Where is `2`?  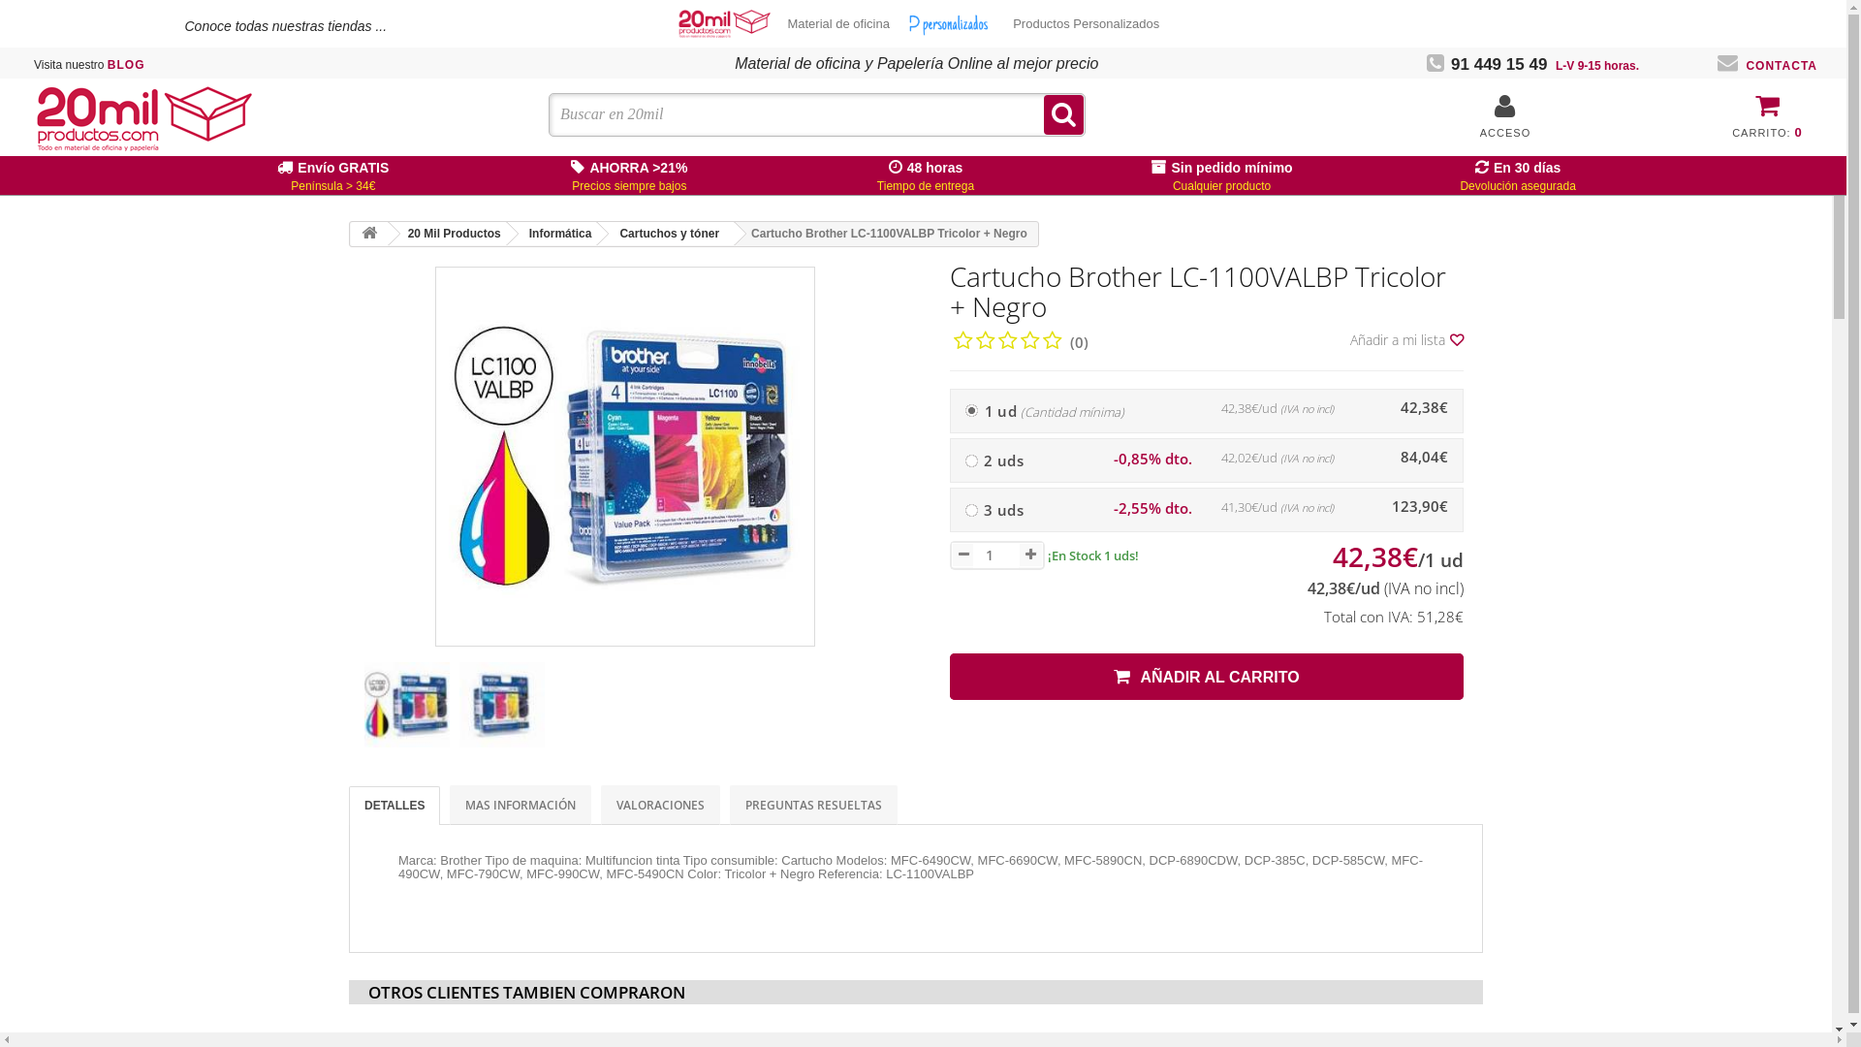 2 is located at coordinates (971, 461).